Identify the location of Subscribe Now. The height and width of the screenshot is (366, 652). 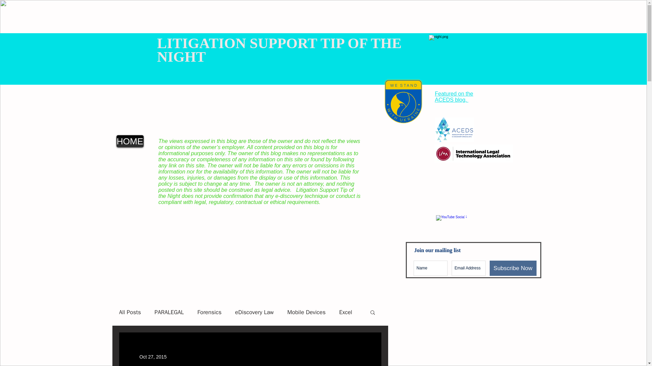
(513, 268).